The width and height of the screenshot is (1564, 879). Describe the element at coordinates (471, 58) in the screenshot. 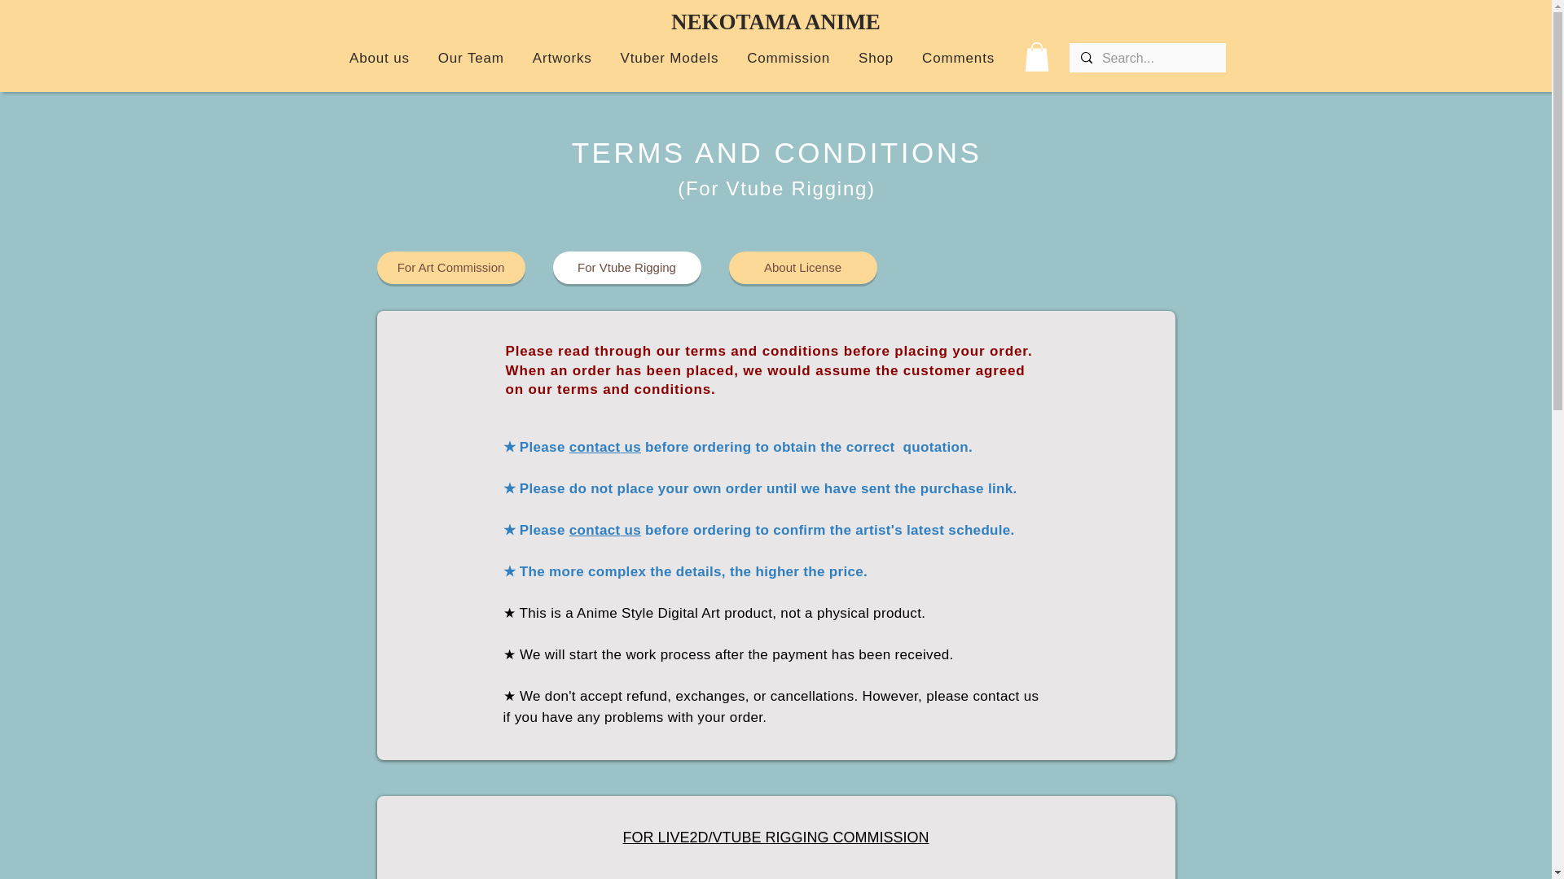

I see `Our Team` at that location.